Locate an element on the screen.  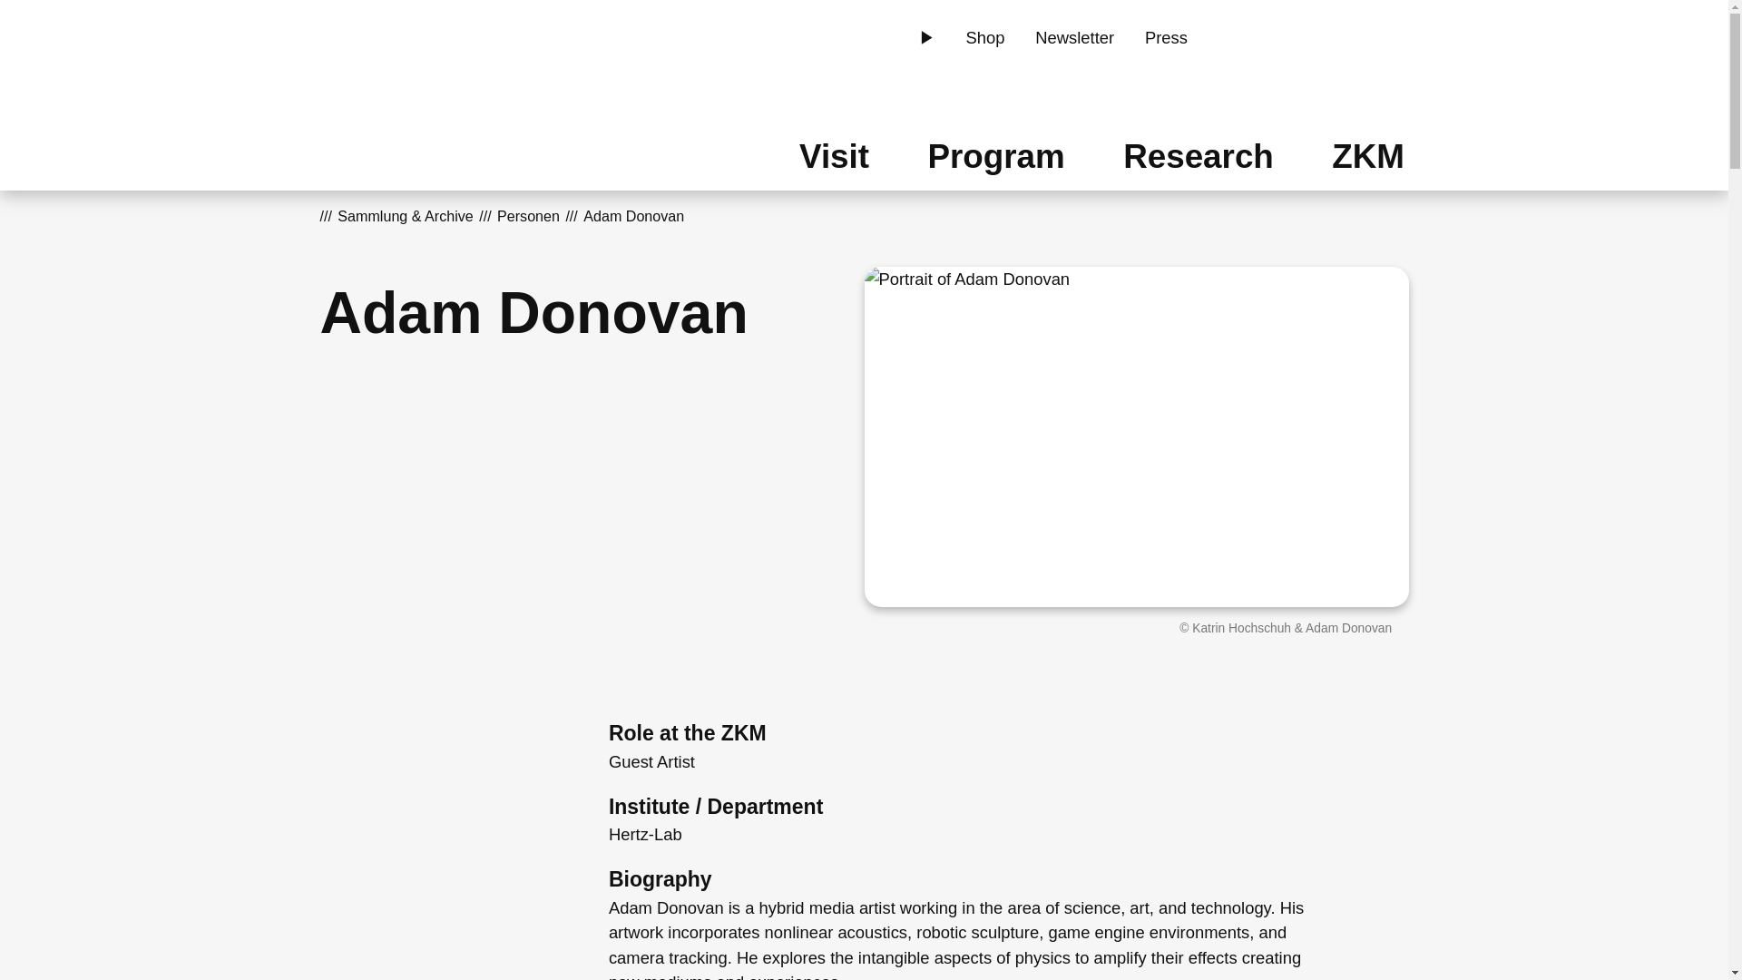
Research is located at coordinates (1199, 154).